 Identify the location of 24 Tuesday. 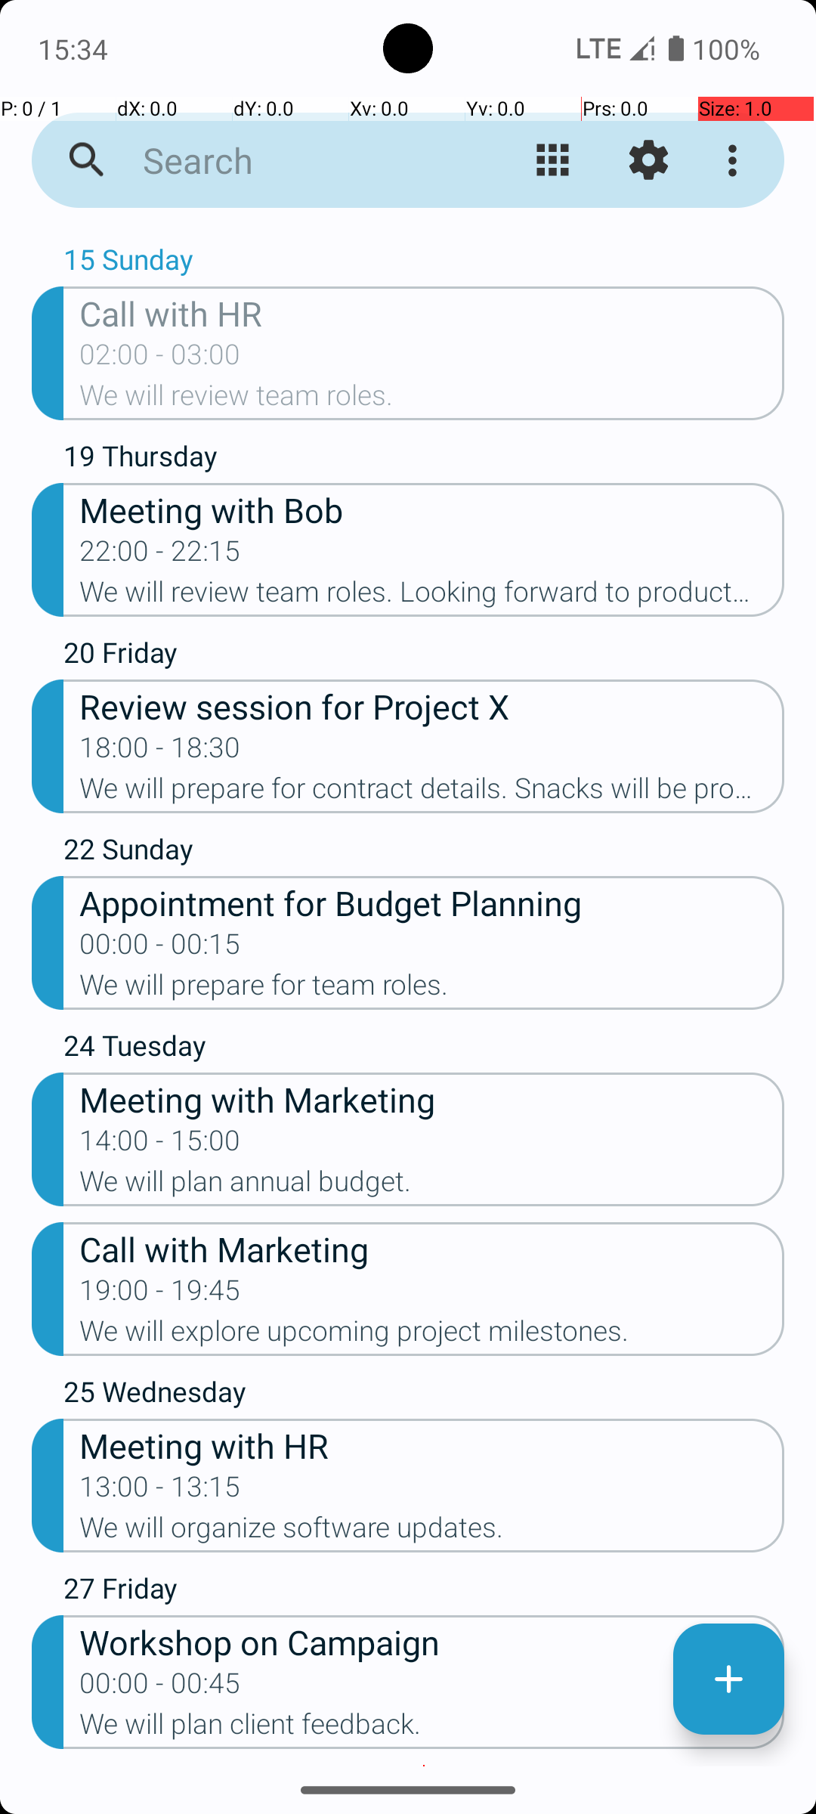
(424, 1049).